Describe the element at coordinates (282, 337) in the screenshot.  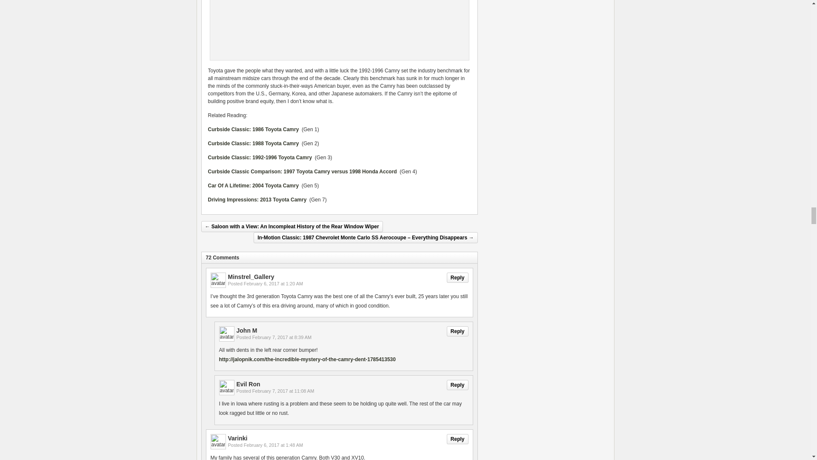
I see `2017-02-07T08:39:28-08:00` at that location.